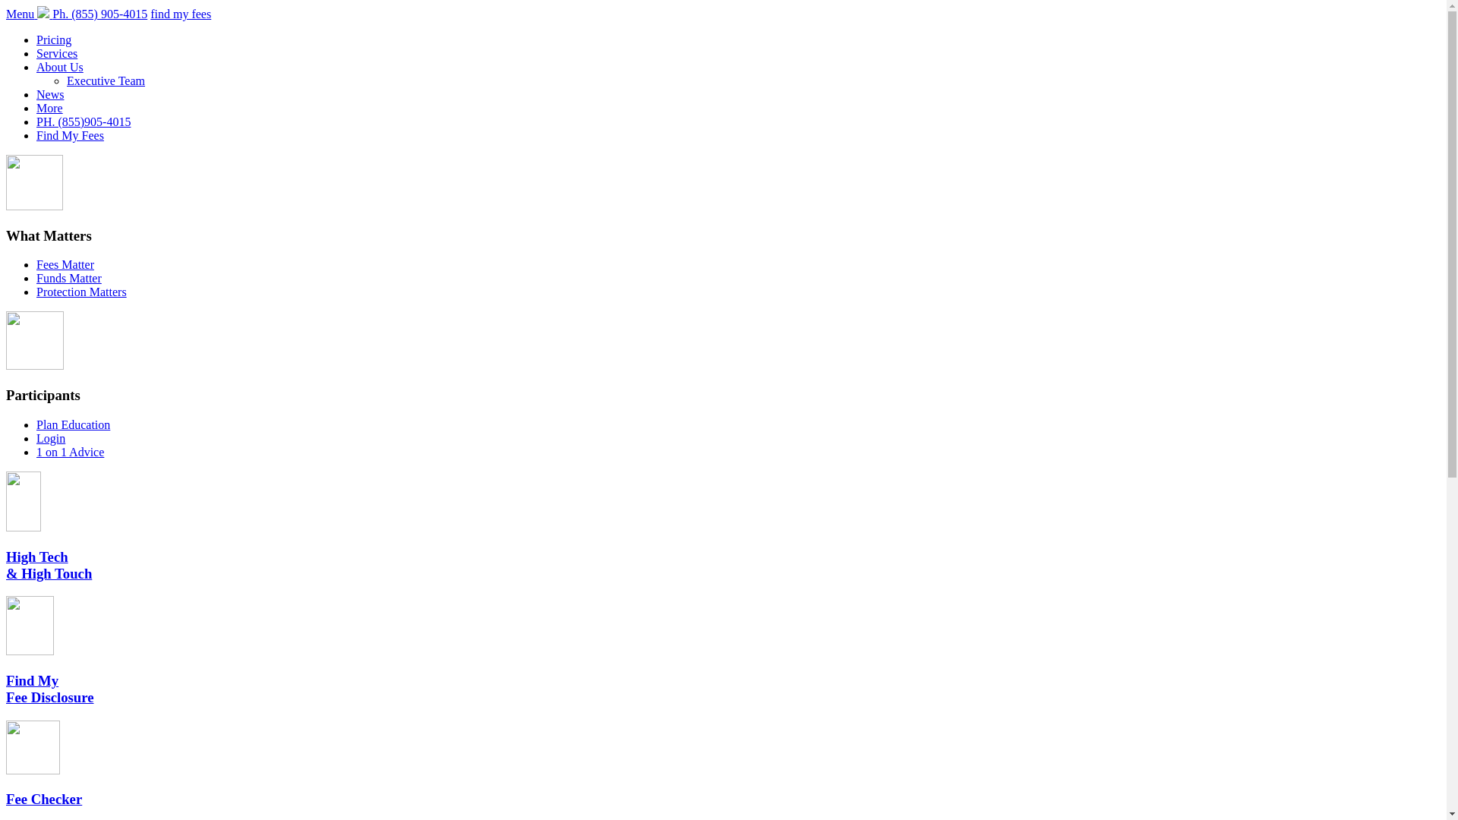 This screenshot has height=820, width=1458. I want to click on Fees Matter, so click(65, 264).